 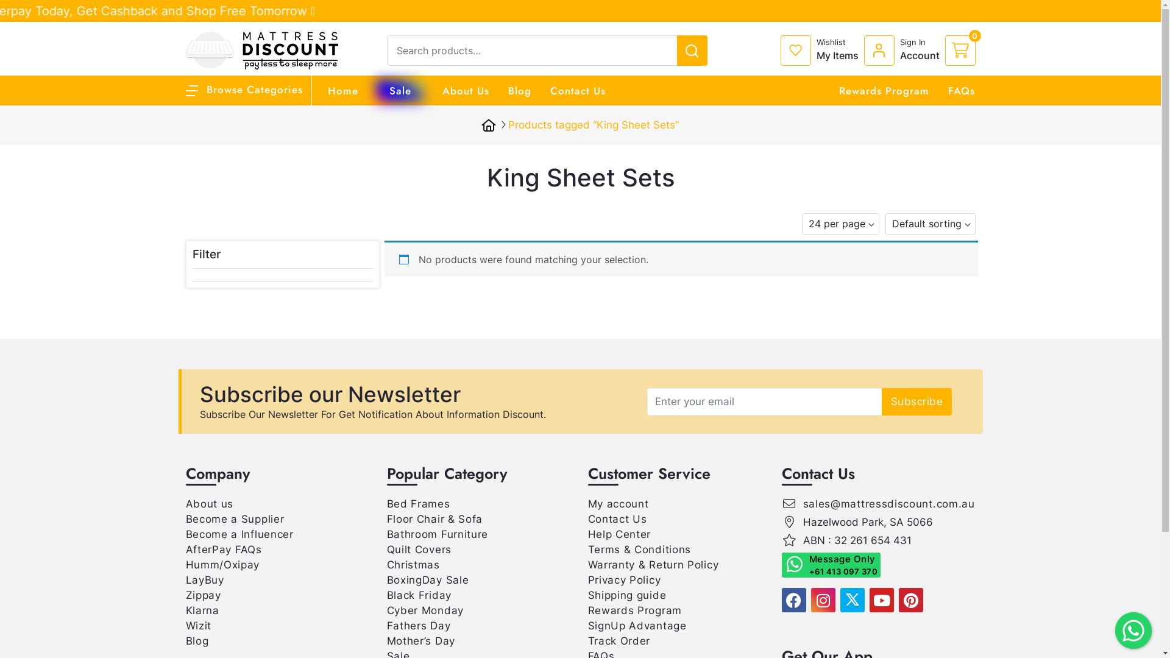 What do you see at coordinates (520, 91) in the screenshot?
I see `Blog` at bounding box center [520, 91].